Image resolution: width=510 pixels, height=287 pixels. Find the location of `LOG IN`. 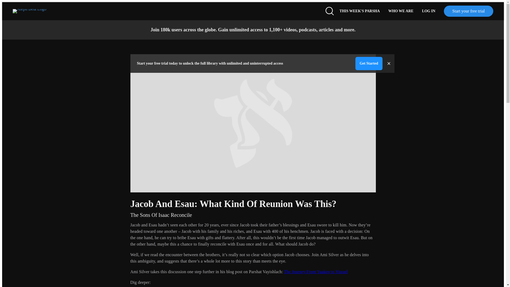

LOG IN is located at coordinates (429, 11).